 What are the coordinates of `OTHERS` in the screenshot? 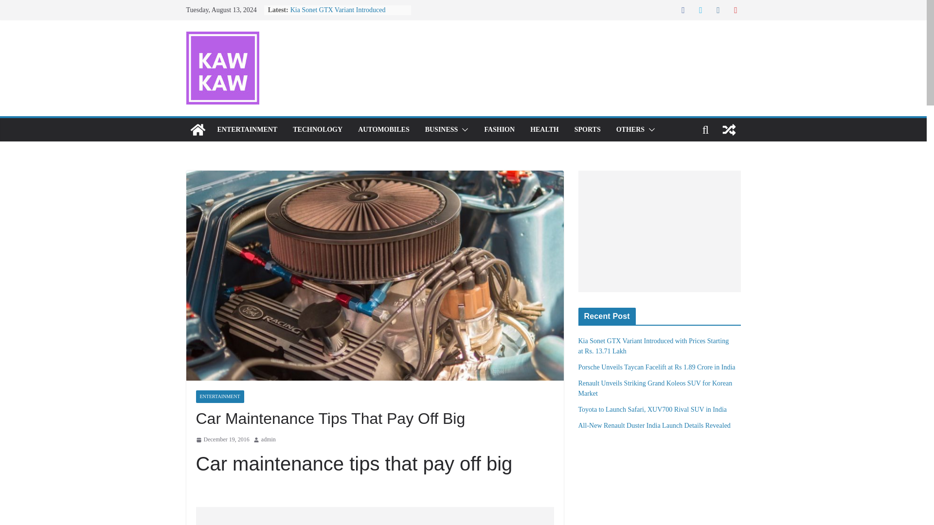 It's located at (630, 129).